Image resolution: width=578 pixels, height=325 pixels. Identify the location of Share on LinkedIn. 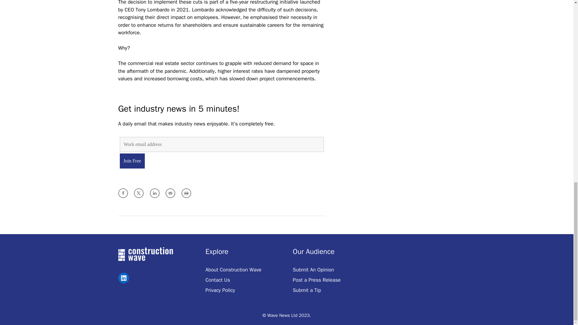
(154, 193).